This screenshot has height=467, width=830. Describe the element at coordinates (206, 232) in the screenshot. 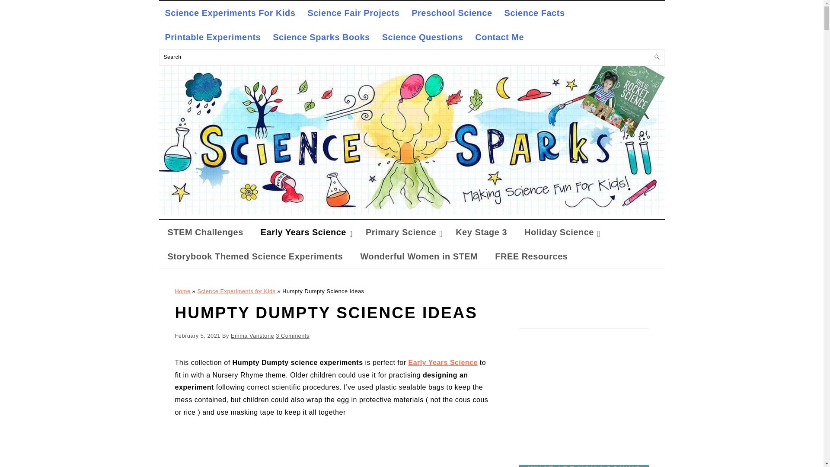

I see `STEM Challenges` at that location.